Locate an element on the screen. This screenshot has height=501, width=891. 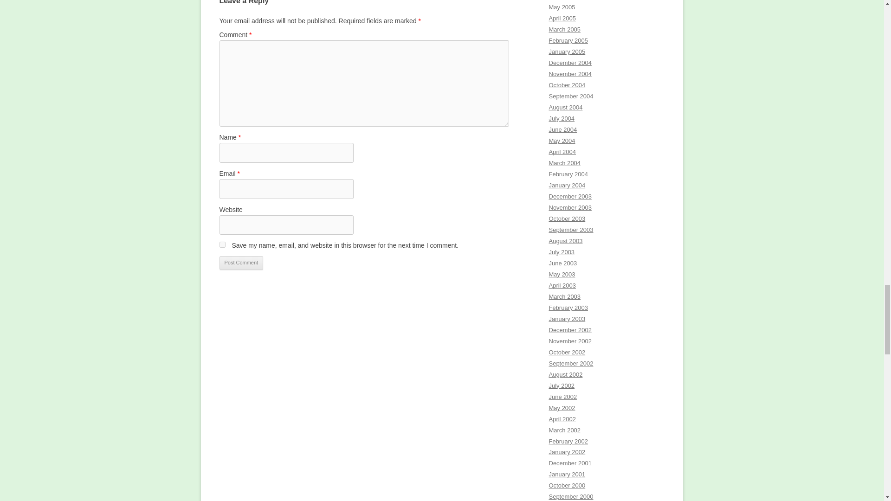
Post Comment is located at coordinates (241, 263).